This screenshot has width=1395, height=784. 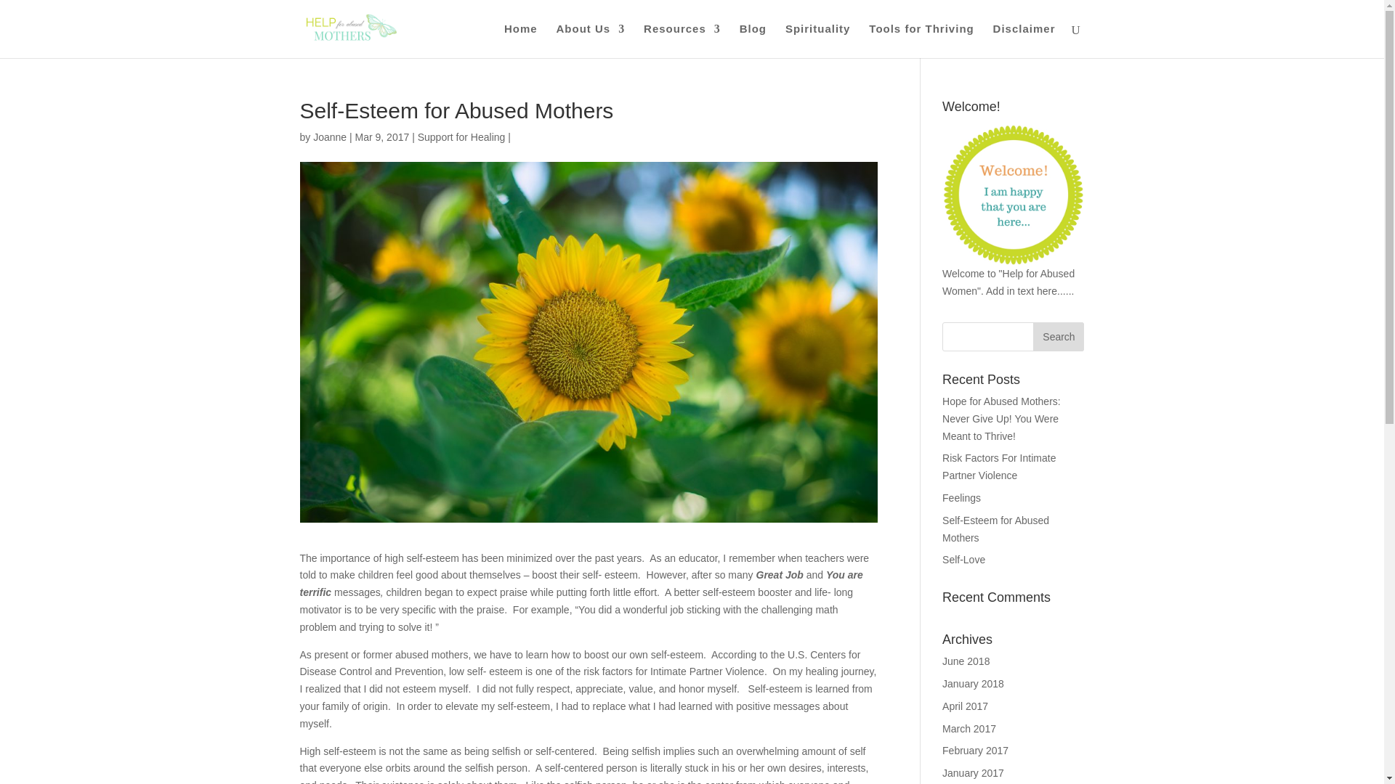 What do you see at coordinates (329, 136) in the screenshot?
I see `Joanne` at bounding box center [329, 136].